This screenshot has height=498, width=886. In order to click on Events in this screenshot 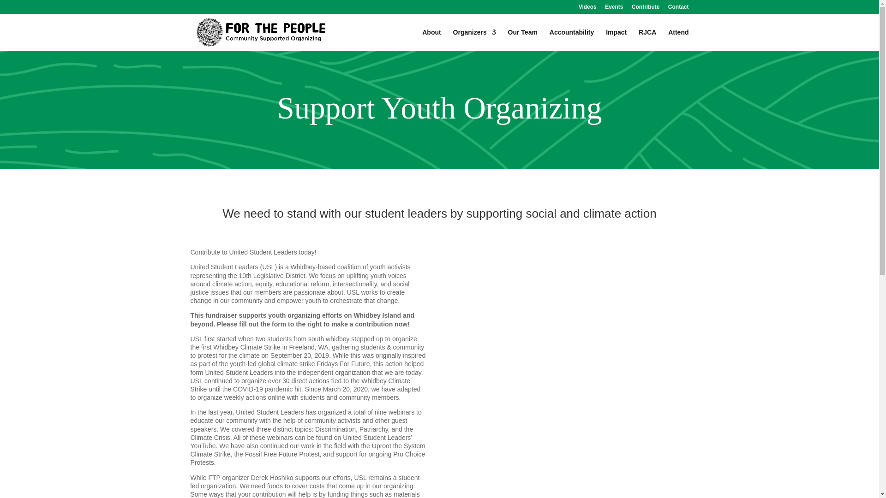, I will do `click(614, 9)`.